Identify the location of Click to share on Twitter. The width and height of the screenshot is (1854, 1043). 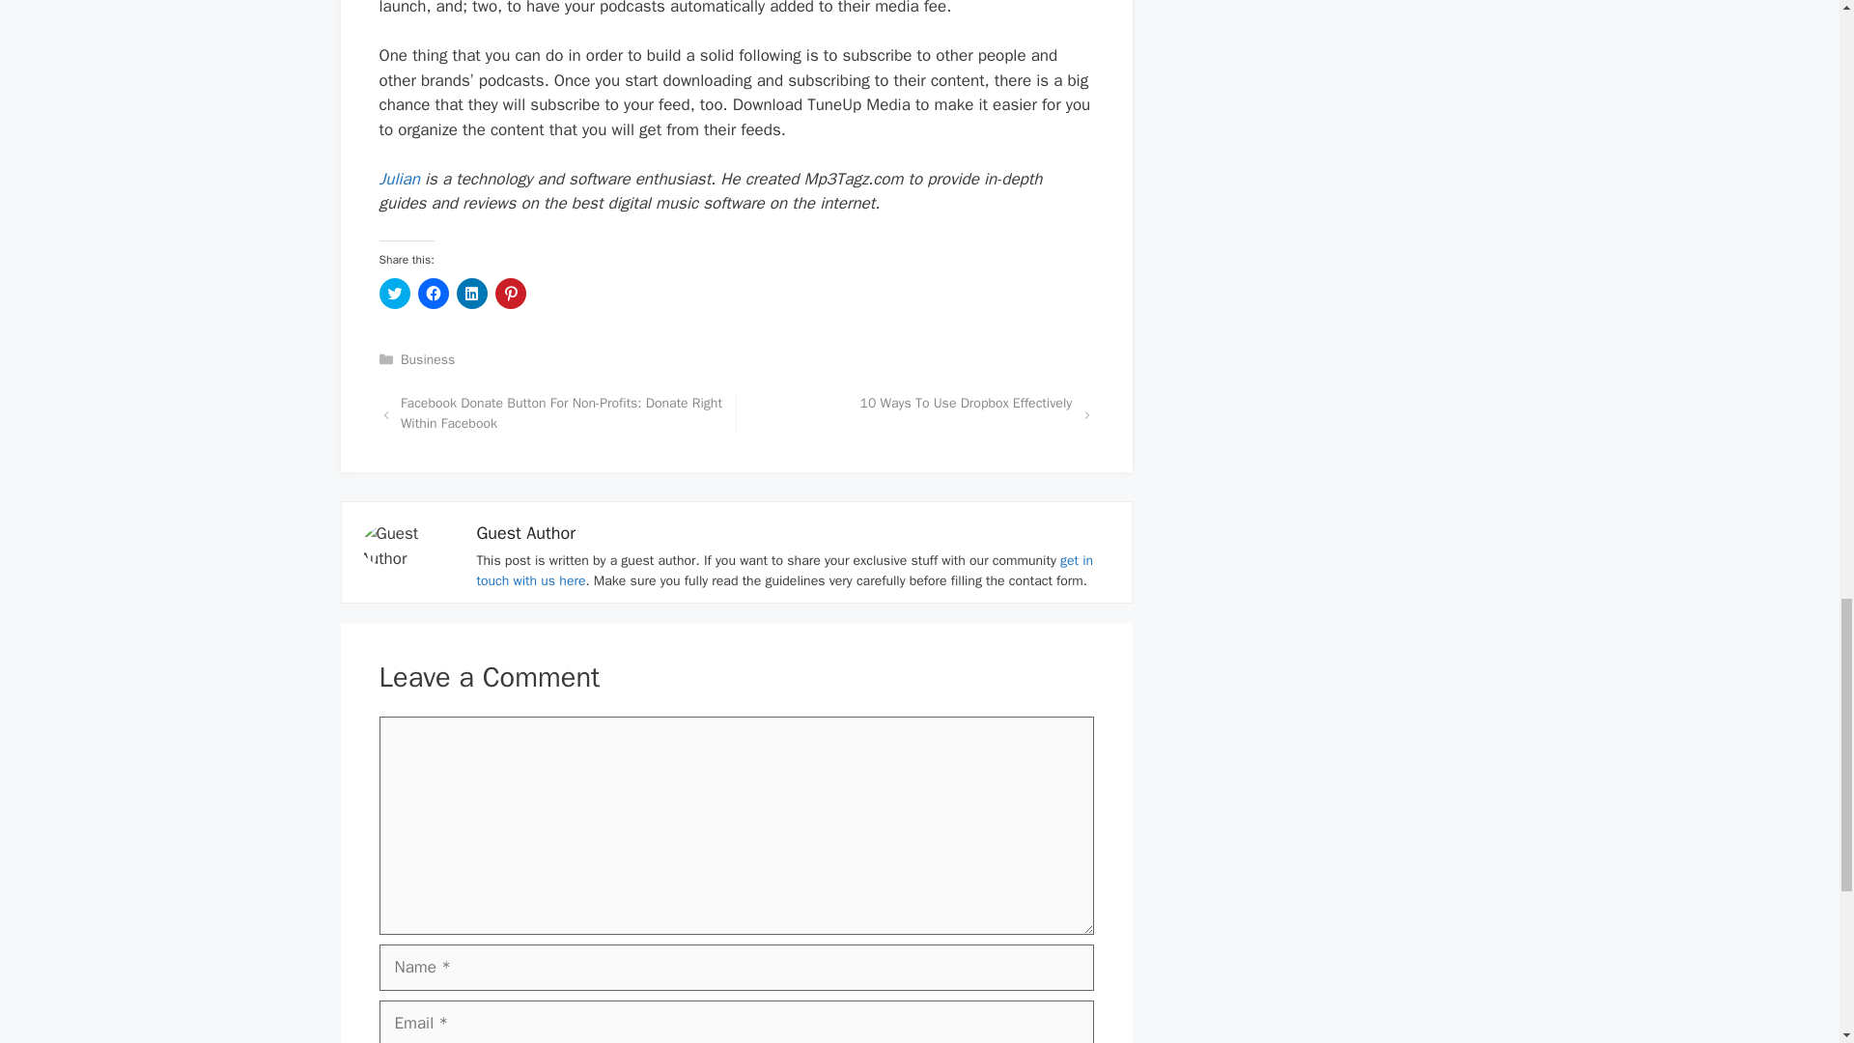
(394, 294).